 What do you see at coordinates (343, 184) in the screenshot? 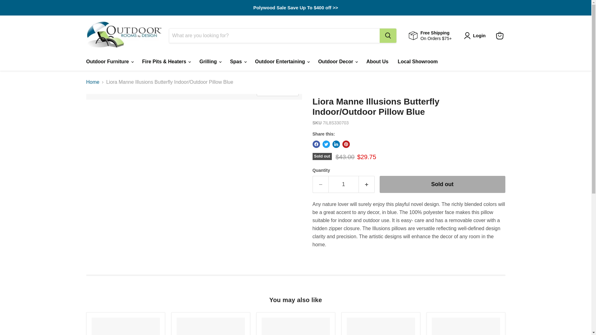
I see `1` at bounding box center [343, 184].